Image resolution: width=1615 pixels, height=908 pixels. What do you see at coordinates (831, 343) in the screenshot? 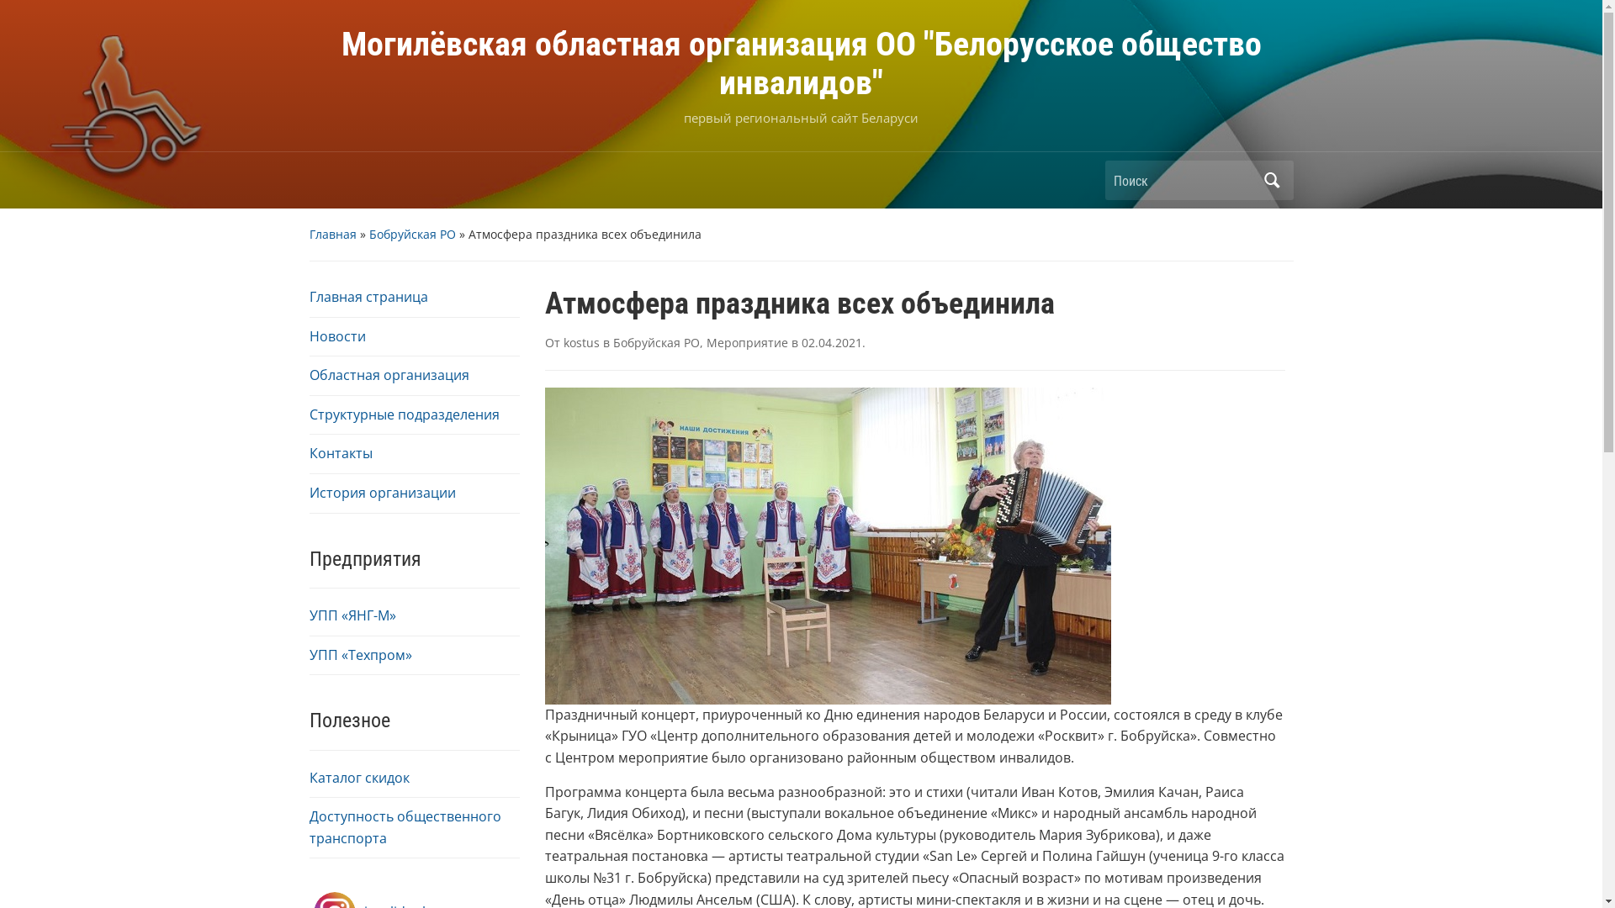
I see `02.04.2021` at bounding box center [831, 343].